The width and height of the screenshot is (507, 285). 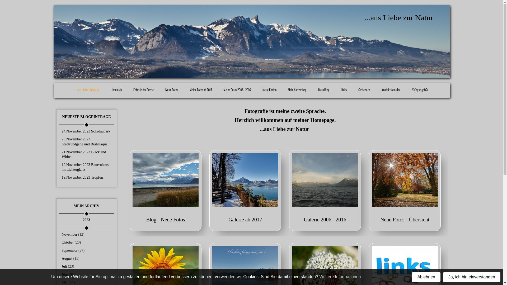 I want to click on ...aus Liebe zur Natur, so click(x=87, y=90).